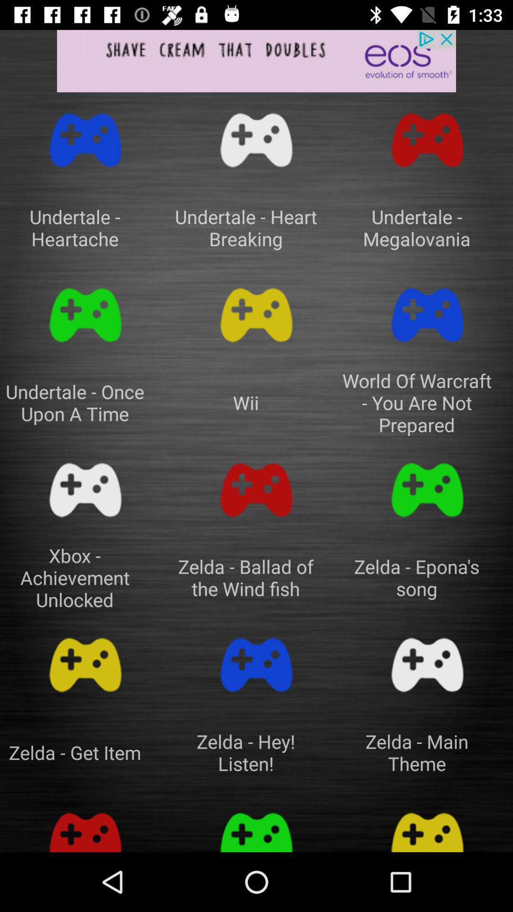 The height and width of the screenshot is (912, 513). What do you see at coordinates (85, 827) in the screenshot?
I see `game` at bounding box center [85, 827].